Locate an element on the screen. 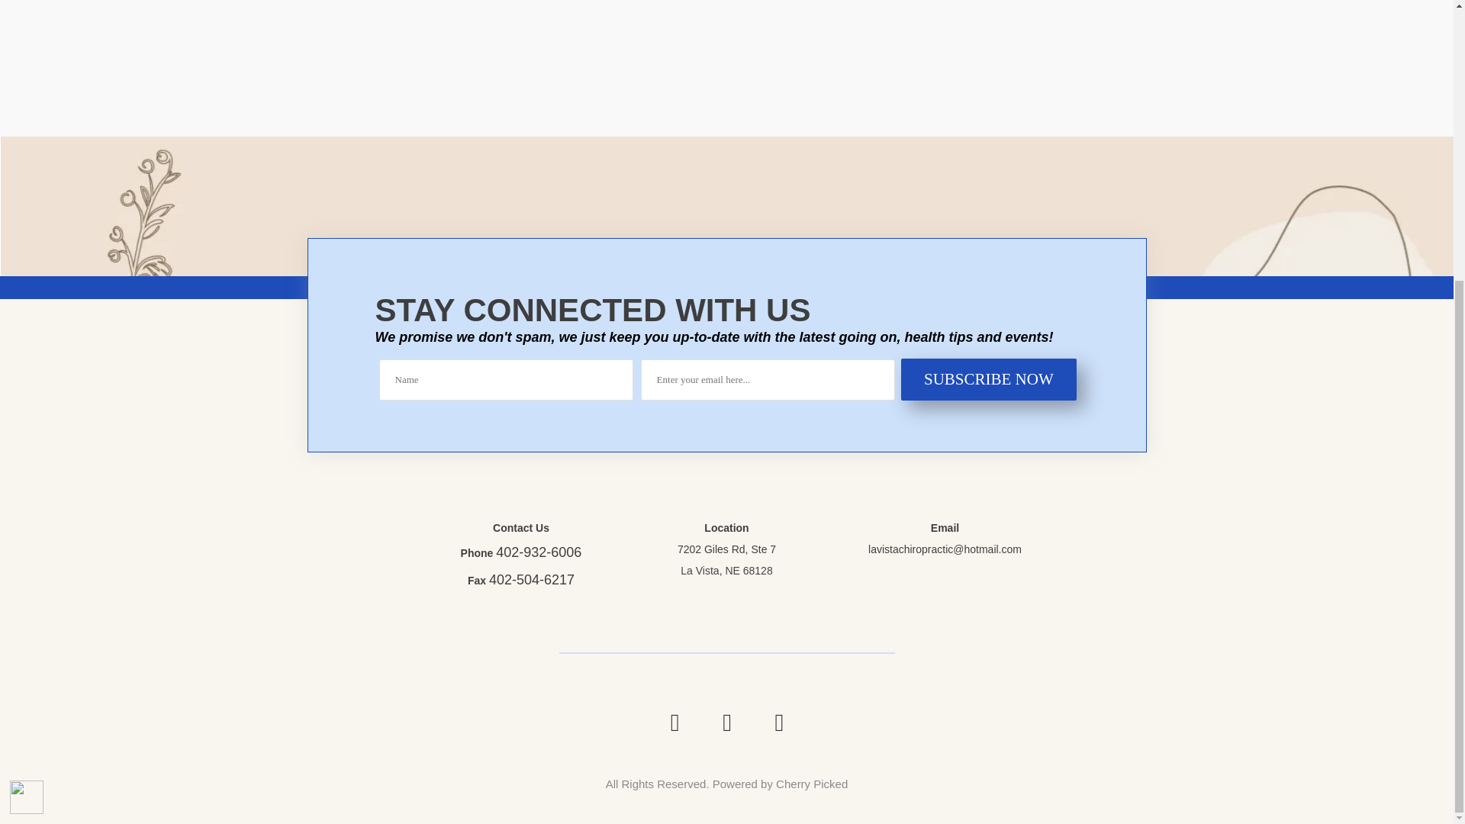 This screenshot has width=1465, height=824. SUBSCRIBE NOW is located at coordinates (989, 378).